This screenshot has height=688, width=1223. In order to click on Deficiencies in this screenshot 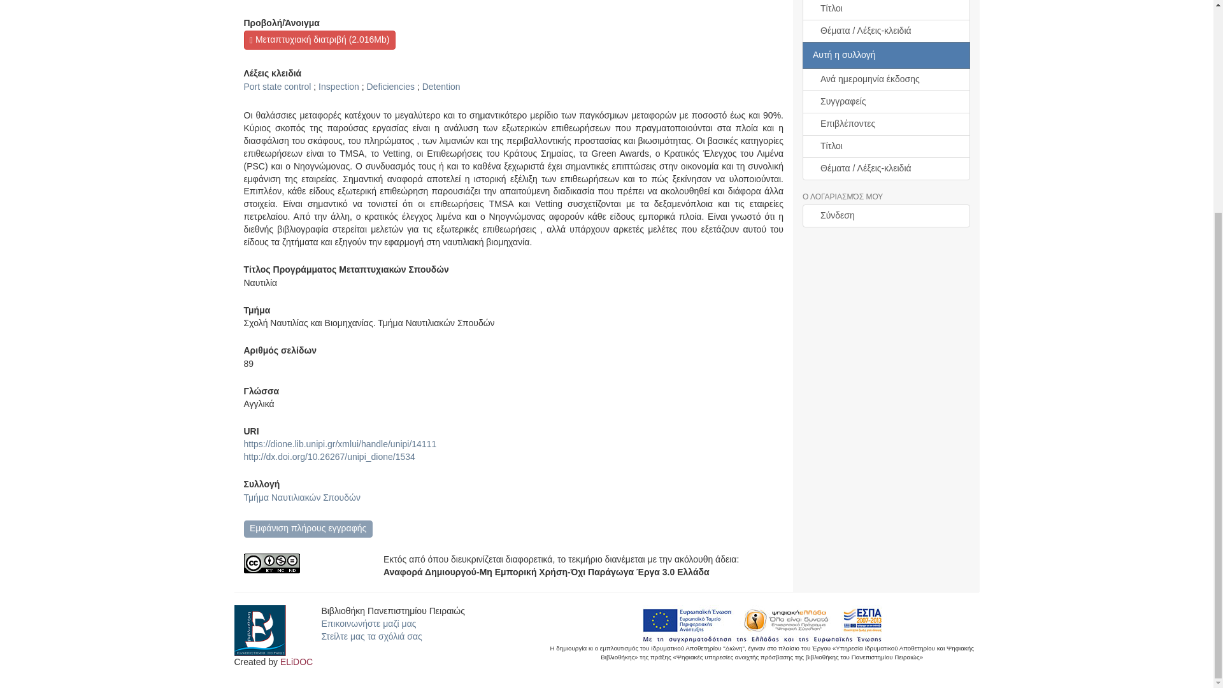, I will do `click(390, 87)`.